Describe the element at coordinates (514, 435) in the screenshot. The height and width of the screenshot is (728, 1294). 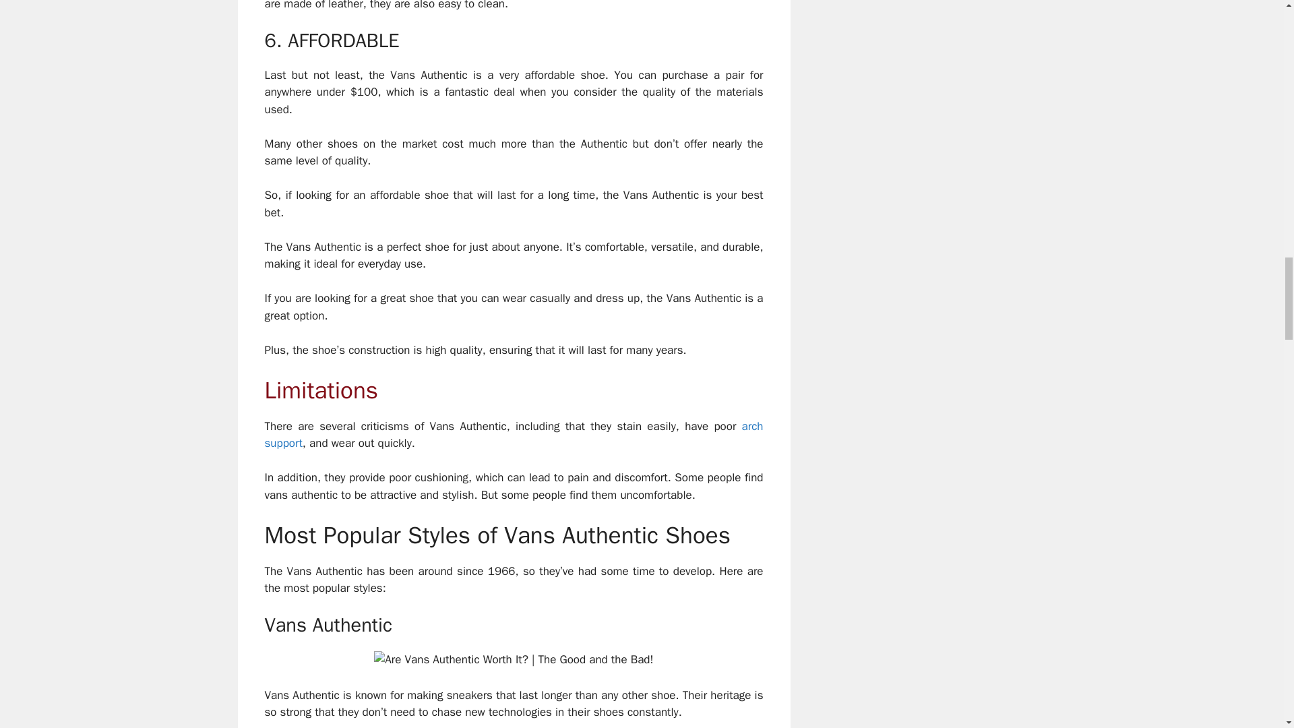
I see `arch support` at that location.